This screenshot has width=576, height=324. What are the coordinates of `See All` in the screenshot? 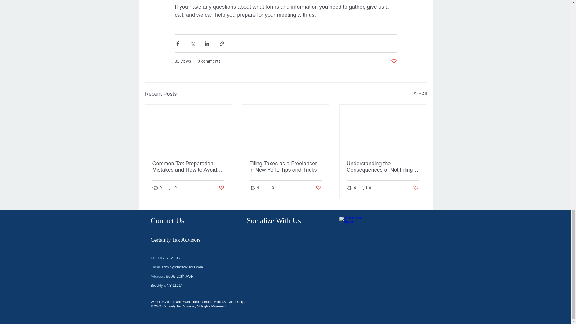 It's located at (420, 94).